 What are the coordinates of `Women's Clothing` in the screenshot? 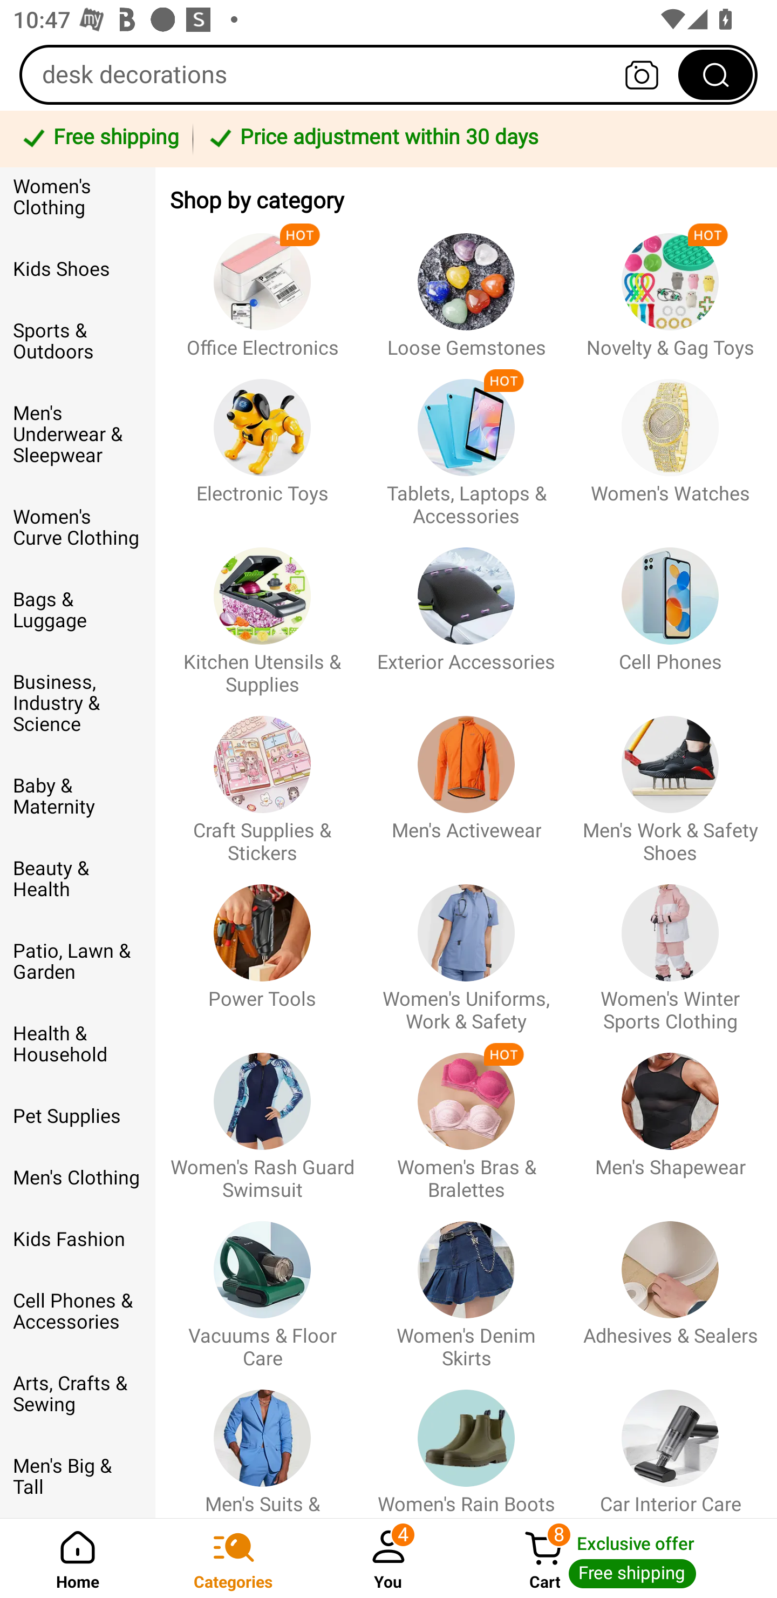 It's located at (78, 203).